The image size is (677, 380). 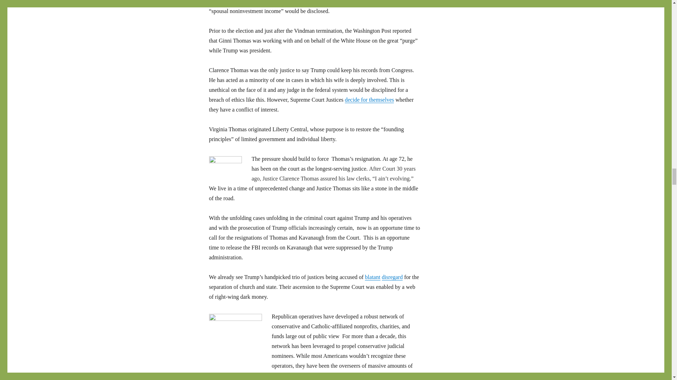 I want to click on disregard, so click(x=392, y=277).